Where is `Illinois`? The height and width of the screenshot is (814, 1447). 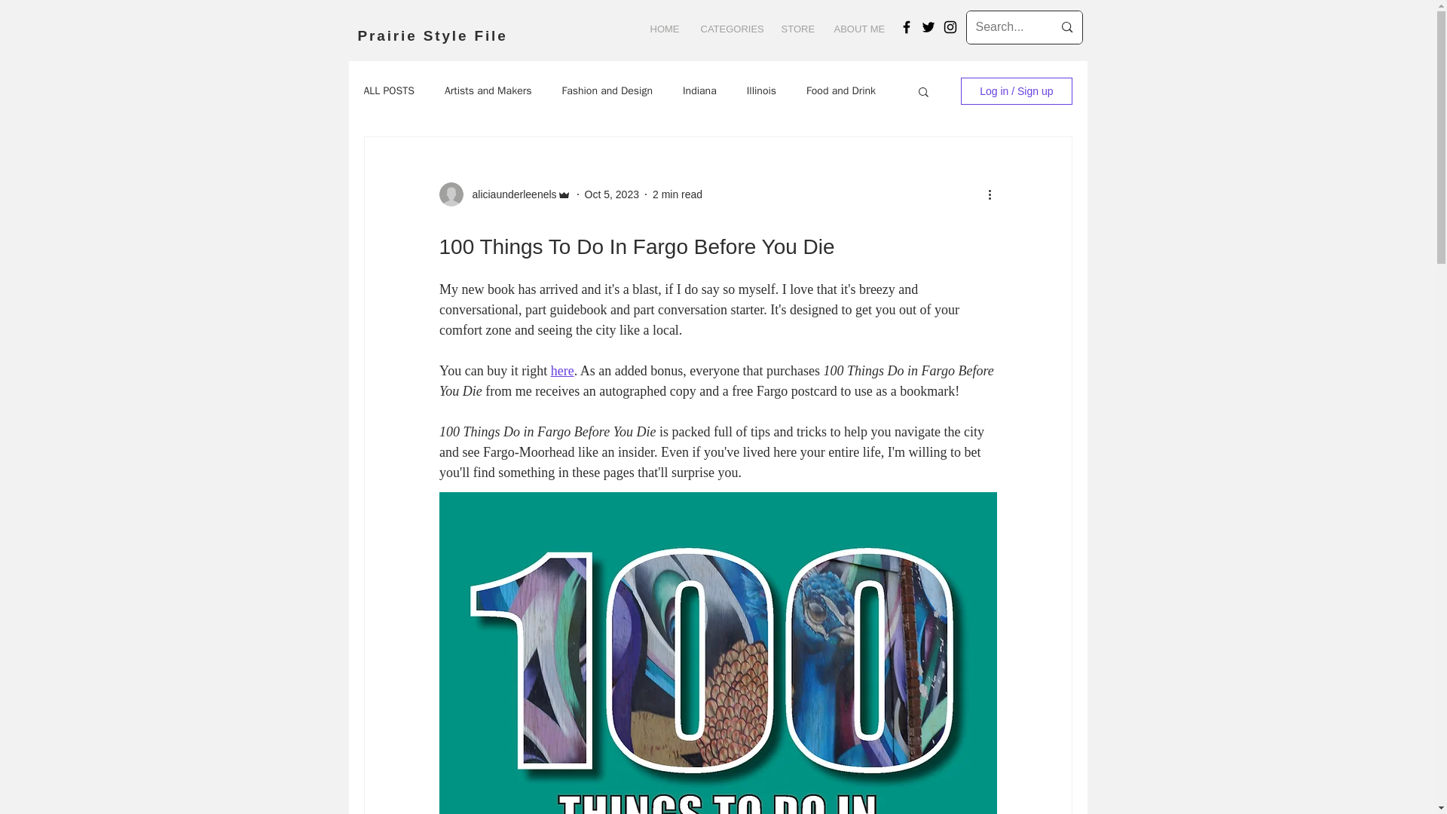
Illinois is located at coordinates (761, 90).